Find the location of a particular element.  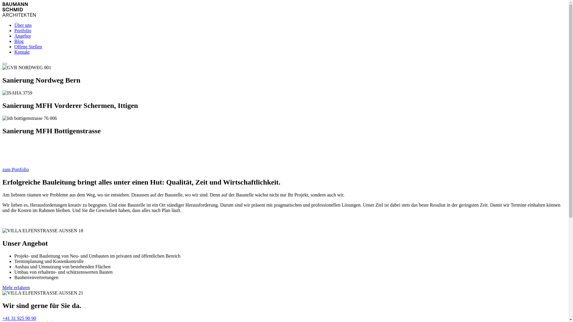

ISAHA 3759 is located at coordinates (17, 93).